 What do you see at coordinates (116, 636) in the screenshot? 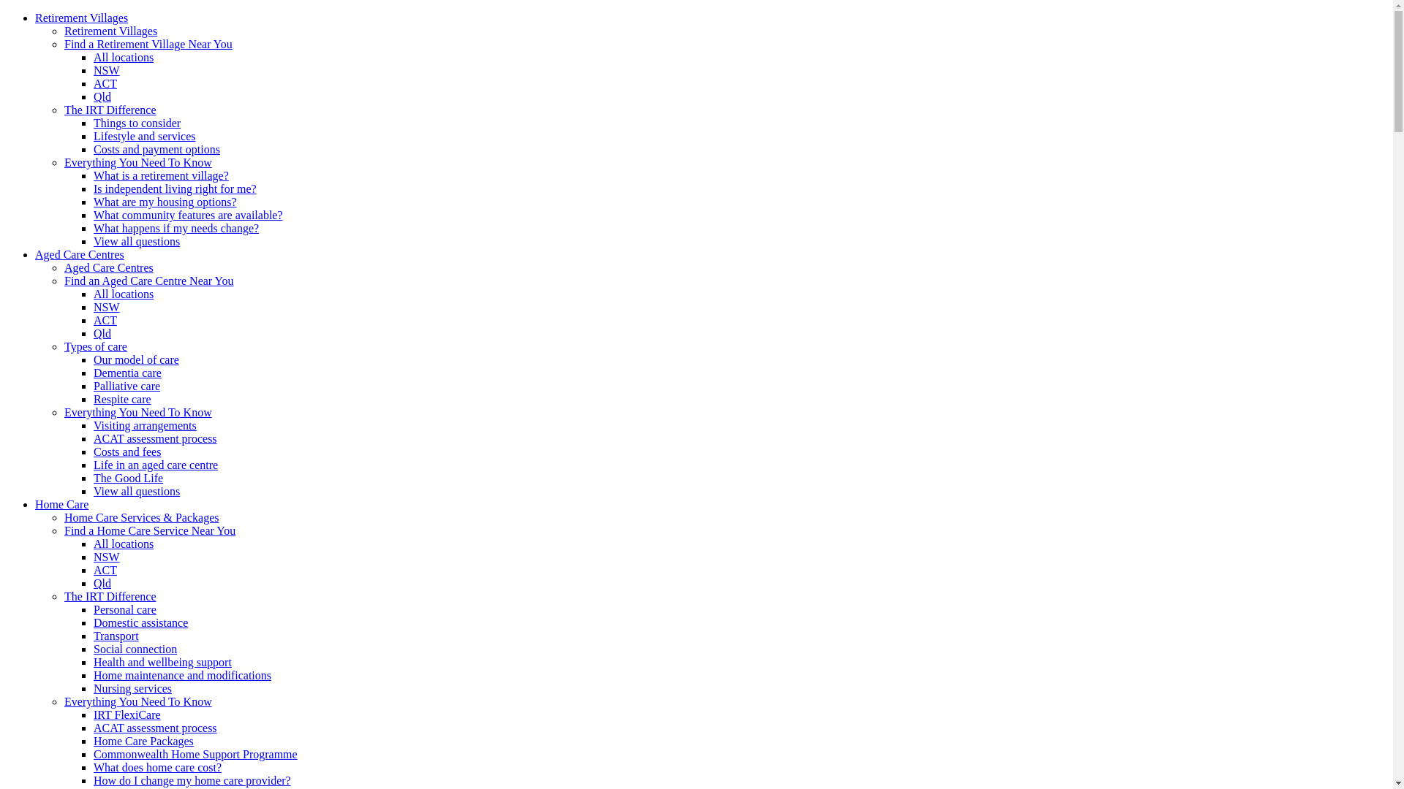
I see `Transport` at bounding box center [116, 636].